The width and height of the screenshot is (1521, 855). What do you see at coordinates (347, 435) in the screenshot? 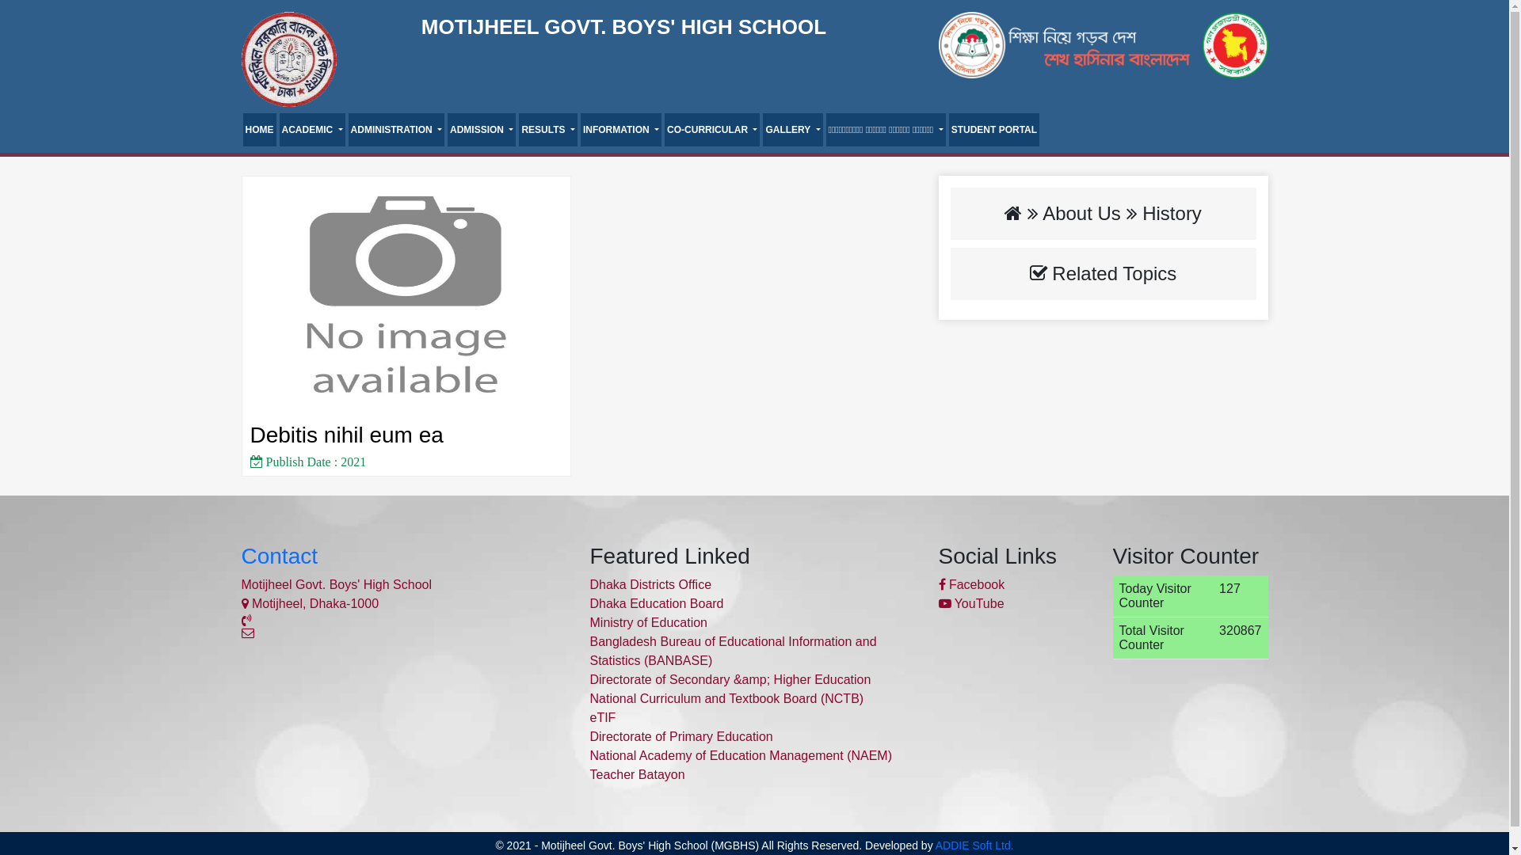
I see `Debitis nihil eum ea` at bounding box center [347, 435].